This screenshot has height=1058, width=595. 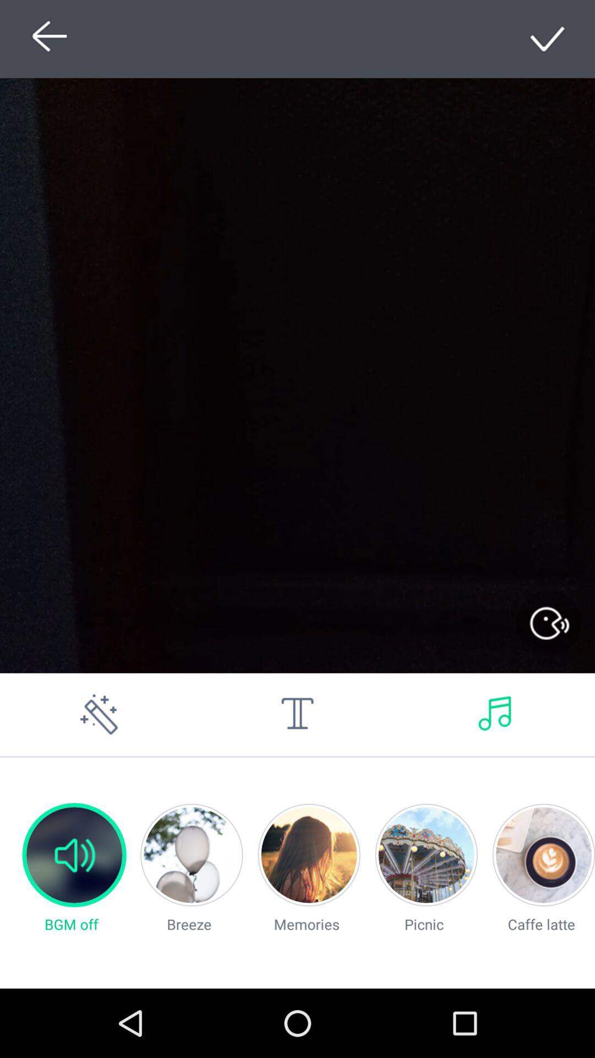 I want to click on add music, so click(x=496, y=714).